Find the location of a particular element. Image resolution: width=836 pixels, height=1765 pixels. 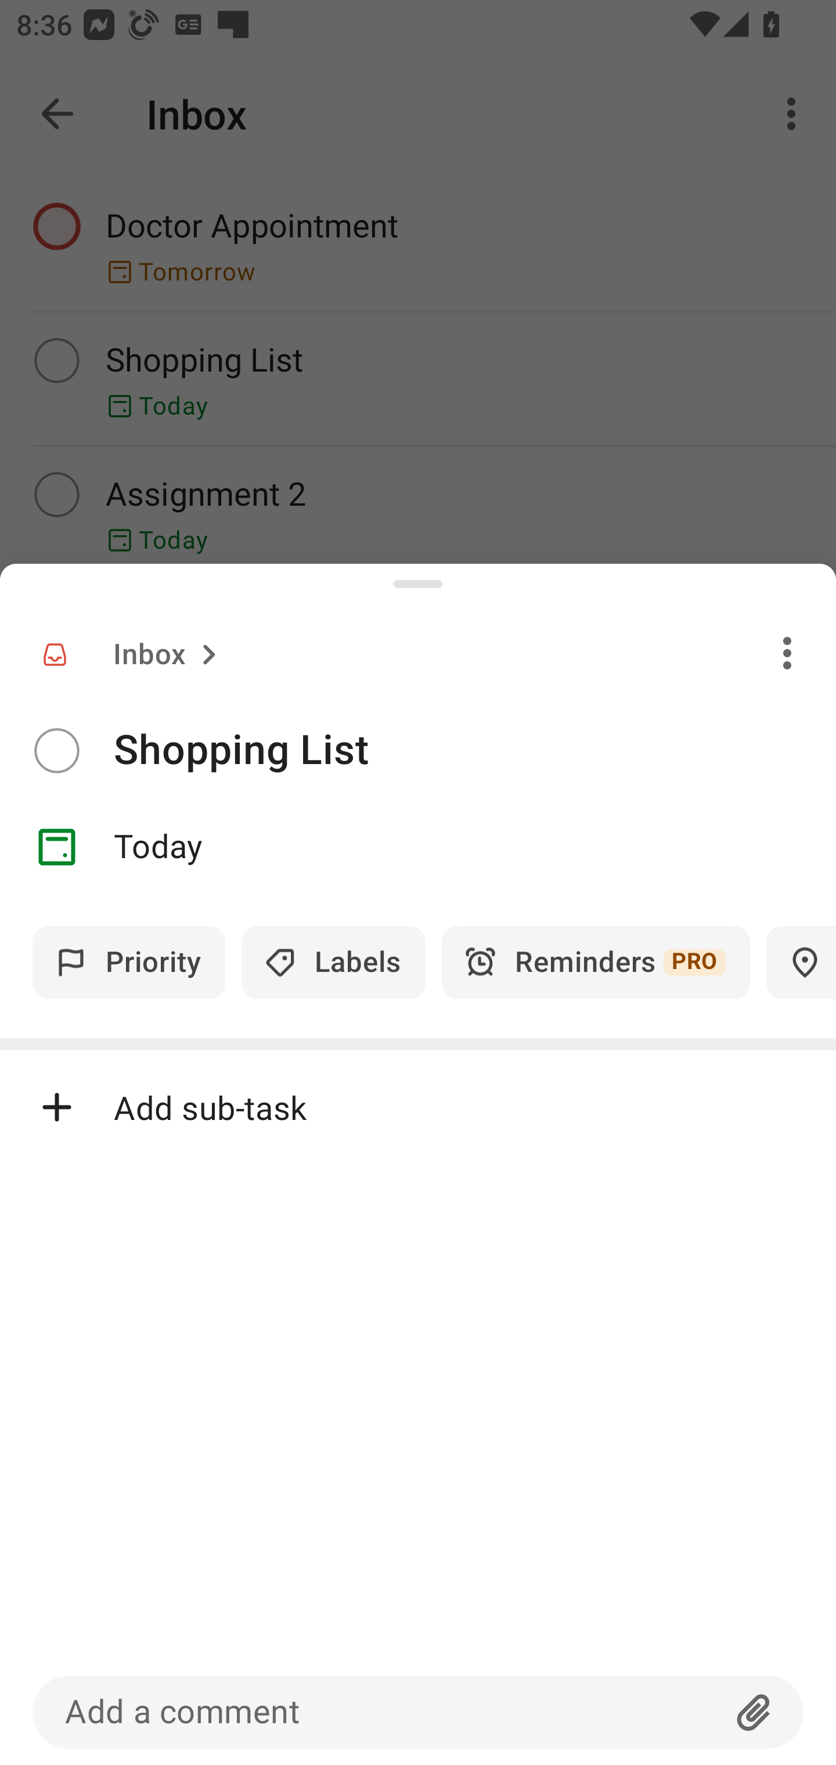

Priority is located at coordinates (129, 963).